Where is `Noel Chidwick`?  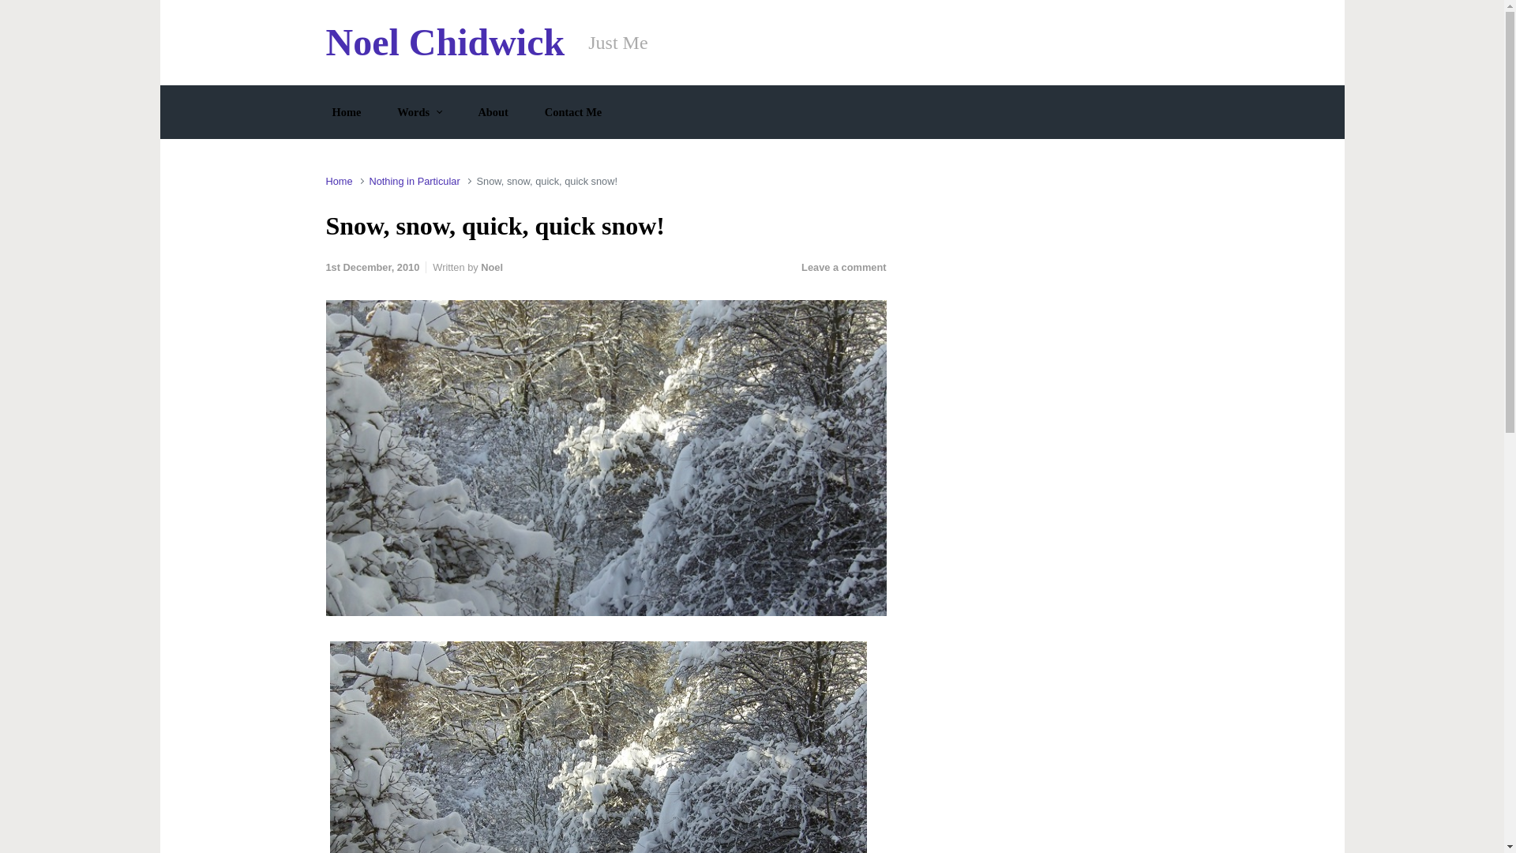
Noel Chidwick is located at coordinates (445, 42).